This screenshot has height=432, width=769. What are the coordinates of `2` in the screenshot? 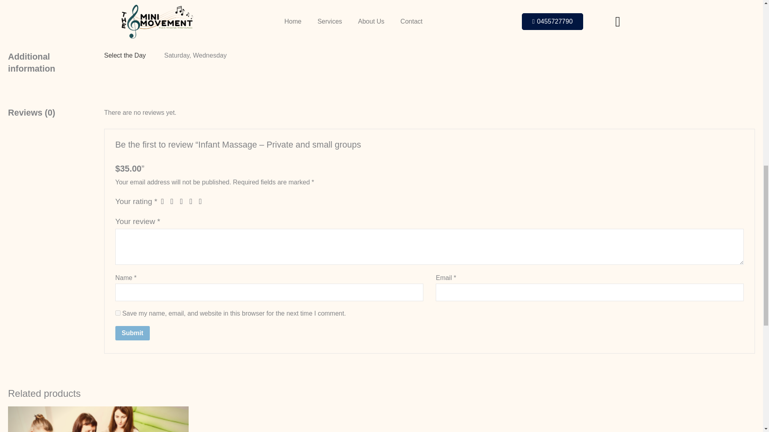 It's located at (175, 201).